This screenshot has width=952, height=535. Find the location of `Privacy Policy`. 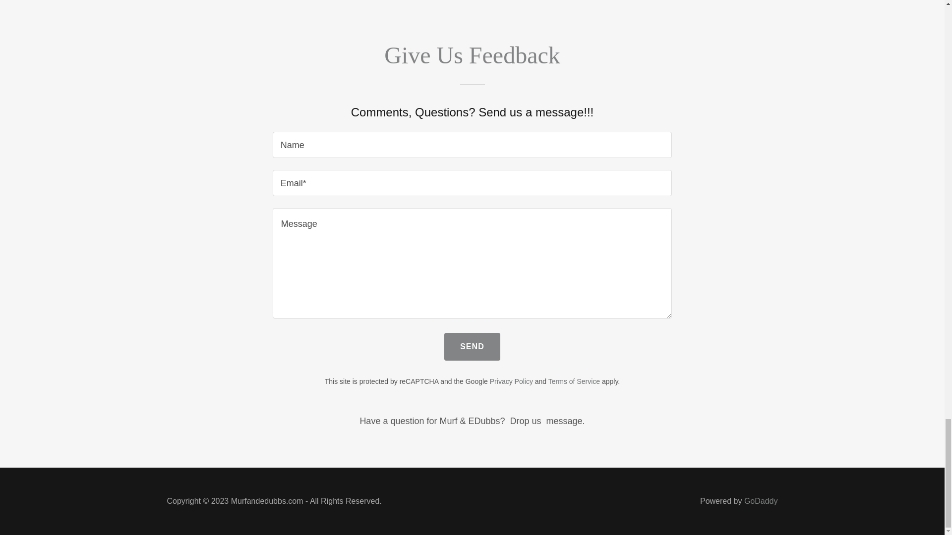

Privacy Policy is located at coordinates (512, 381).